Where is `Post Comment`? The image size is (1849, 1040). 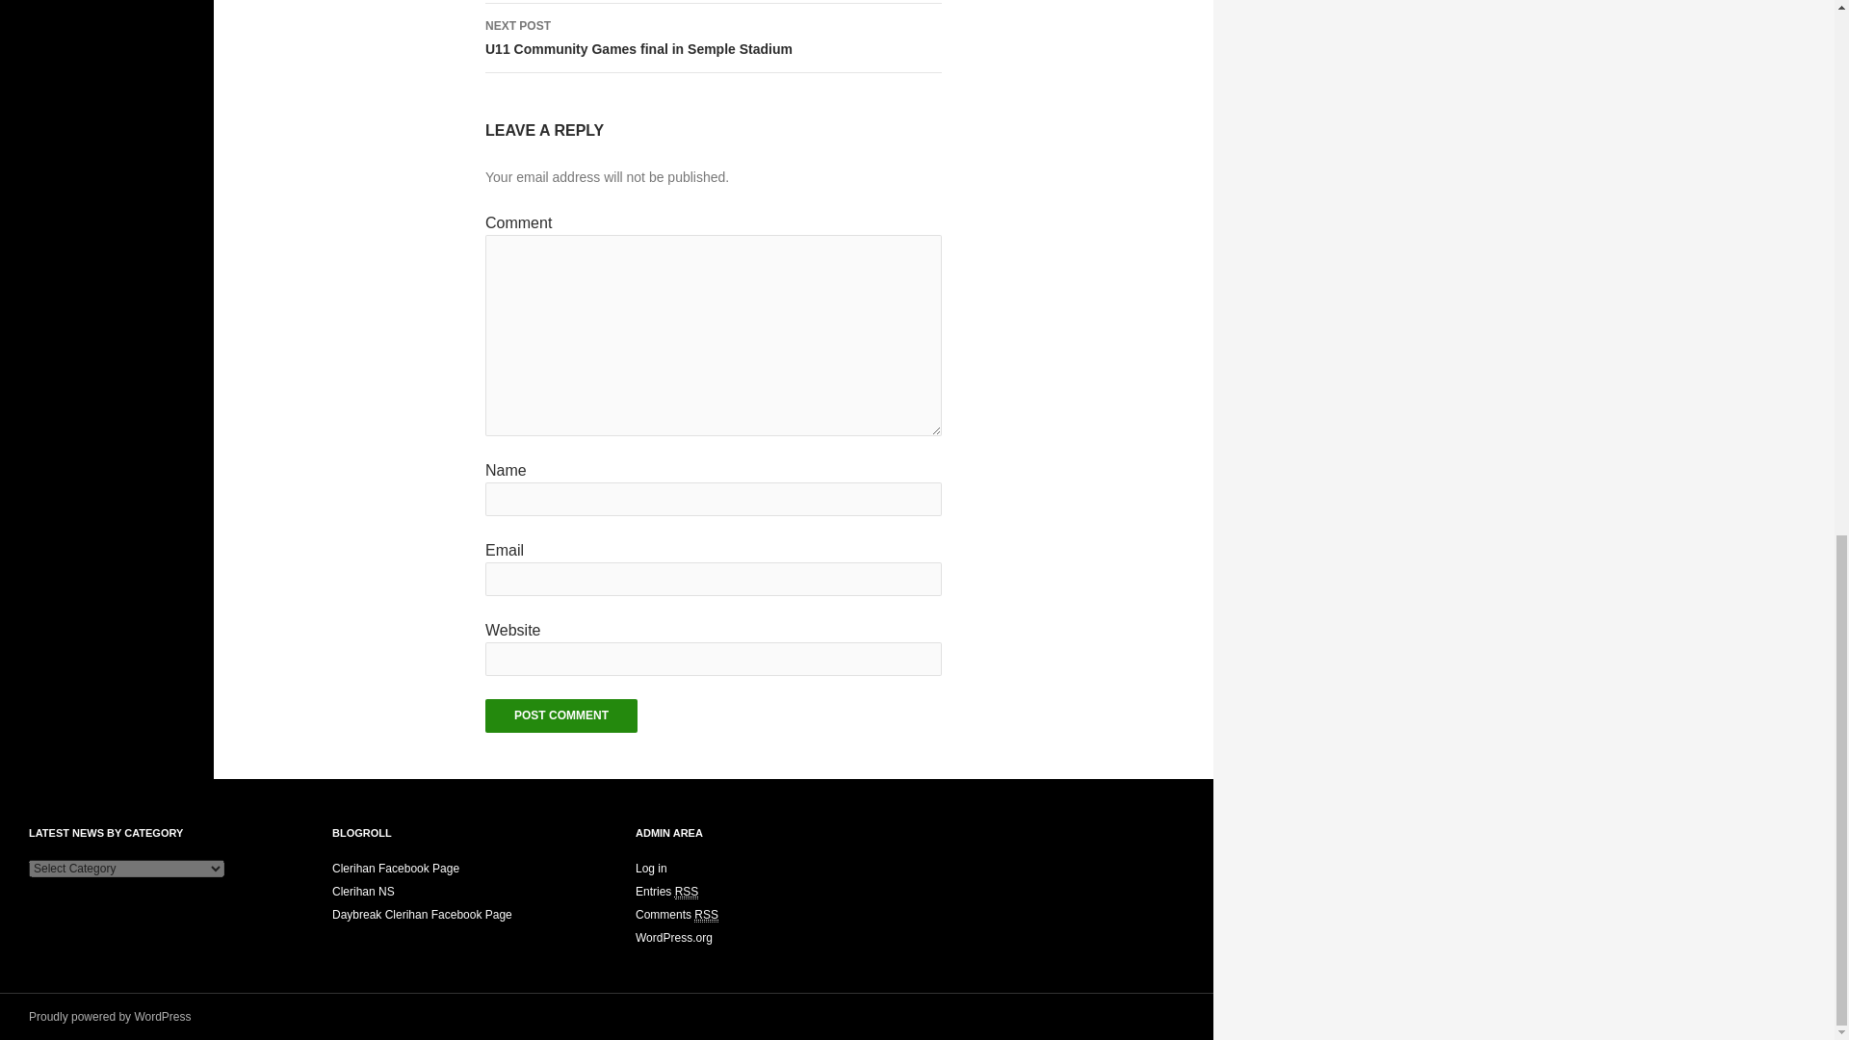
Post Comment is located at coordinates (713, 39).